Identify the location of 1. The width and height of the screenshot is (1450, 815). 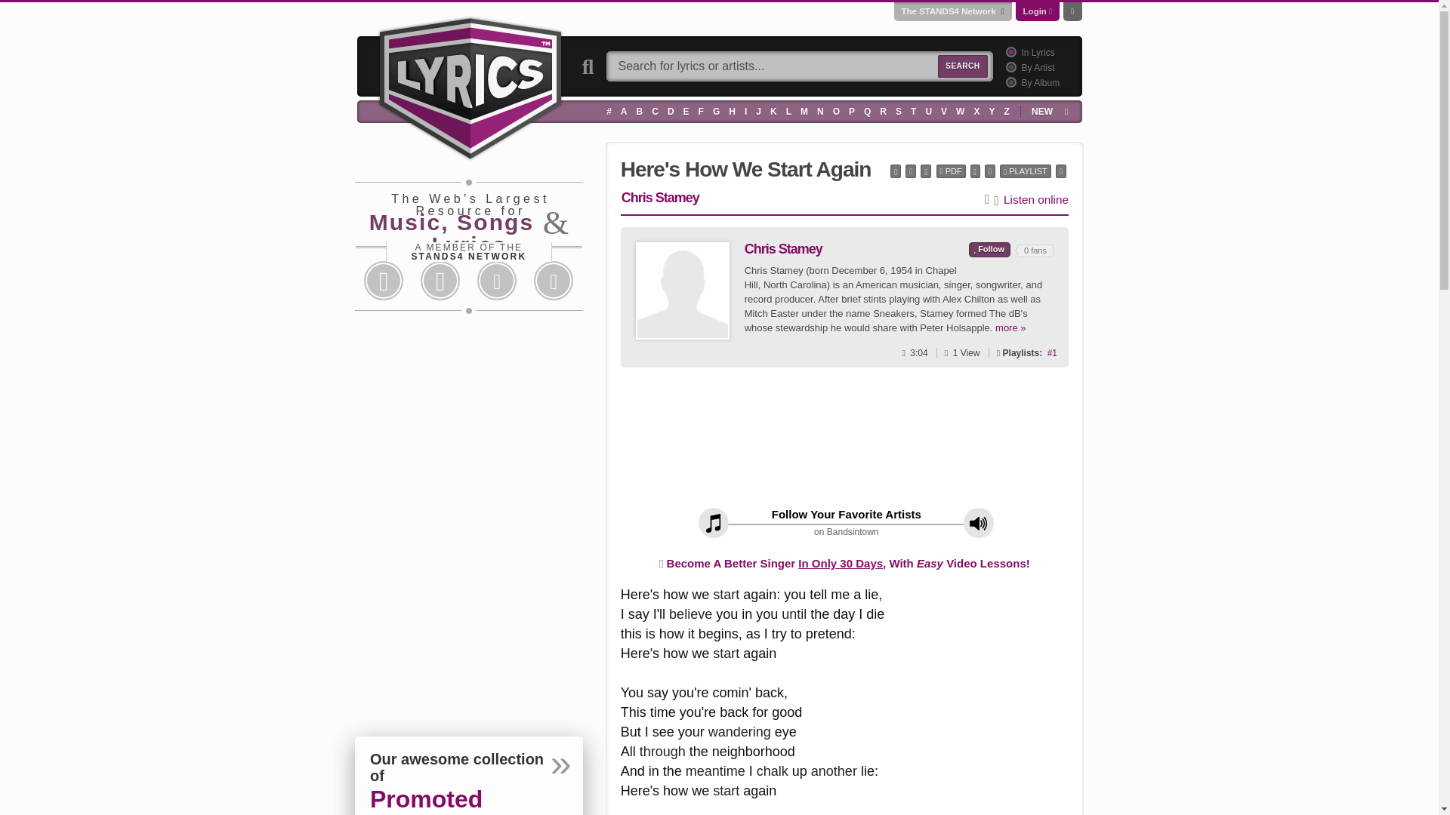
(1009, 51).